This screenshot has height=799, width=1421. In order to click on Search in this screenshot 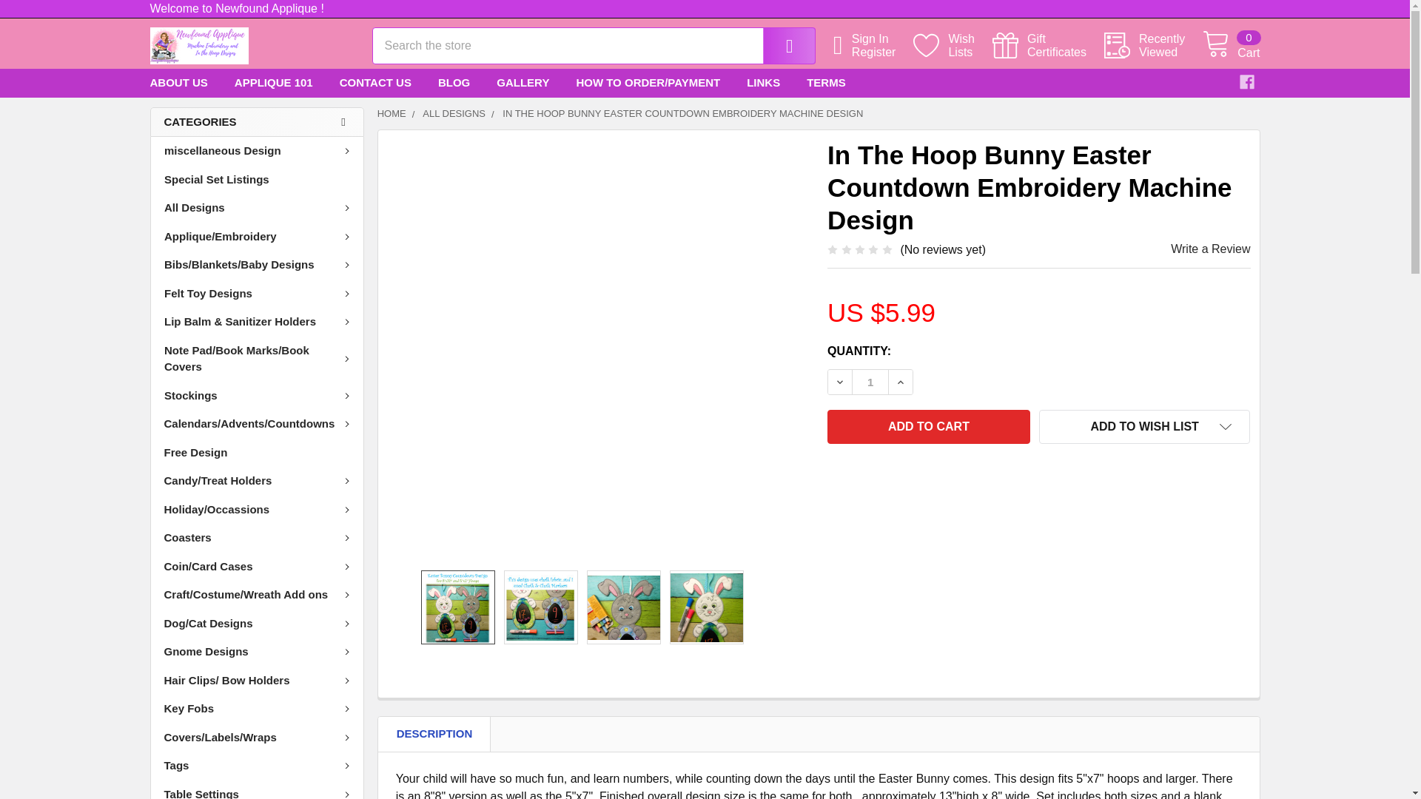, I will do `click(882, 52)`.